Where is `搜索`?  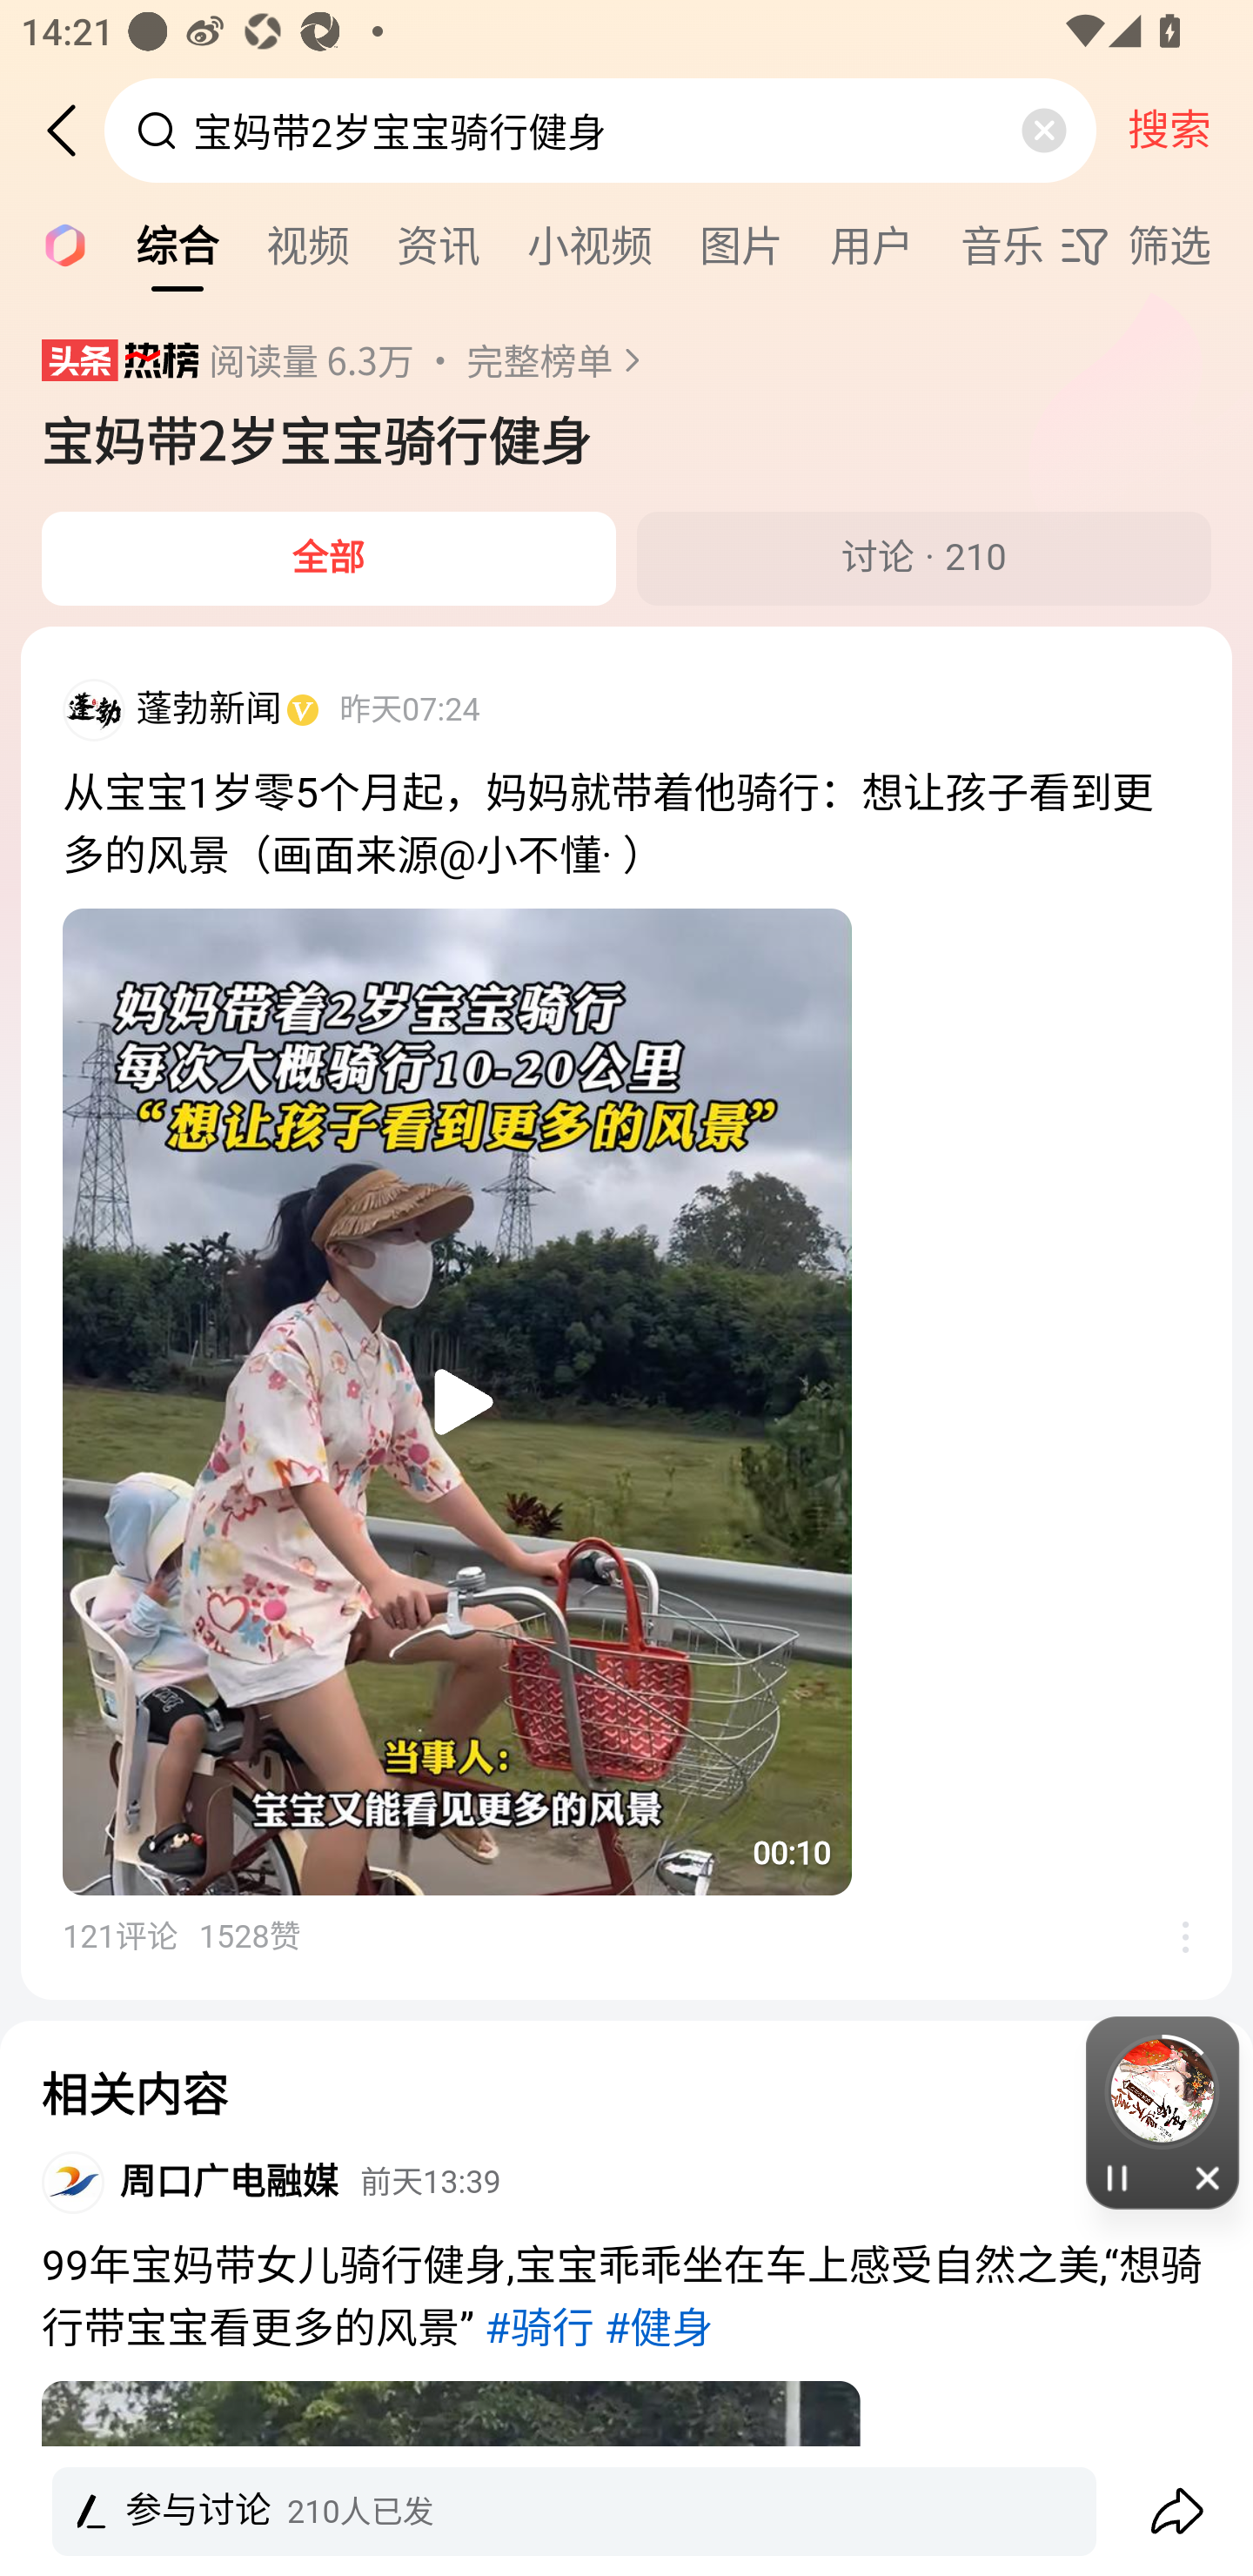
搜索 is located at coordinates (1169, 130).